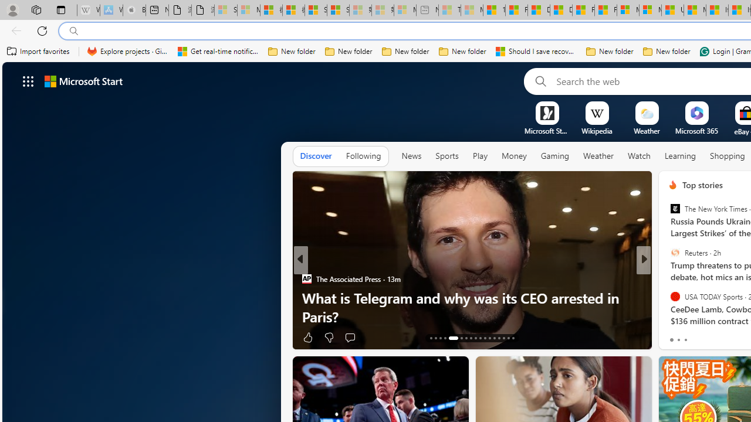 Image resolution: width=751 pixels, height=422 pixels. Describe the element at coordinates (730, 336) in the screenshot. I see `View comments 66 Comment` at that location.